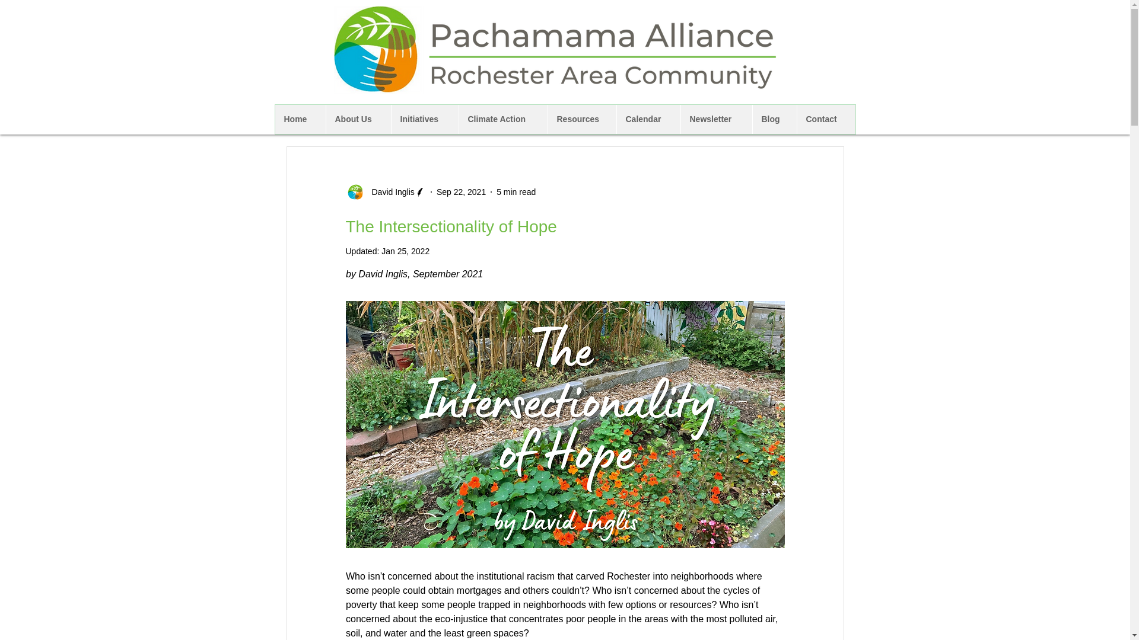 The image size is (1139, 640). Describe the element at coordinates (826, 119) in the screenshot. I see `Contact` at that location.